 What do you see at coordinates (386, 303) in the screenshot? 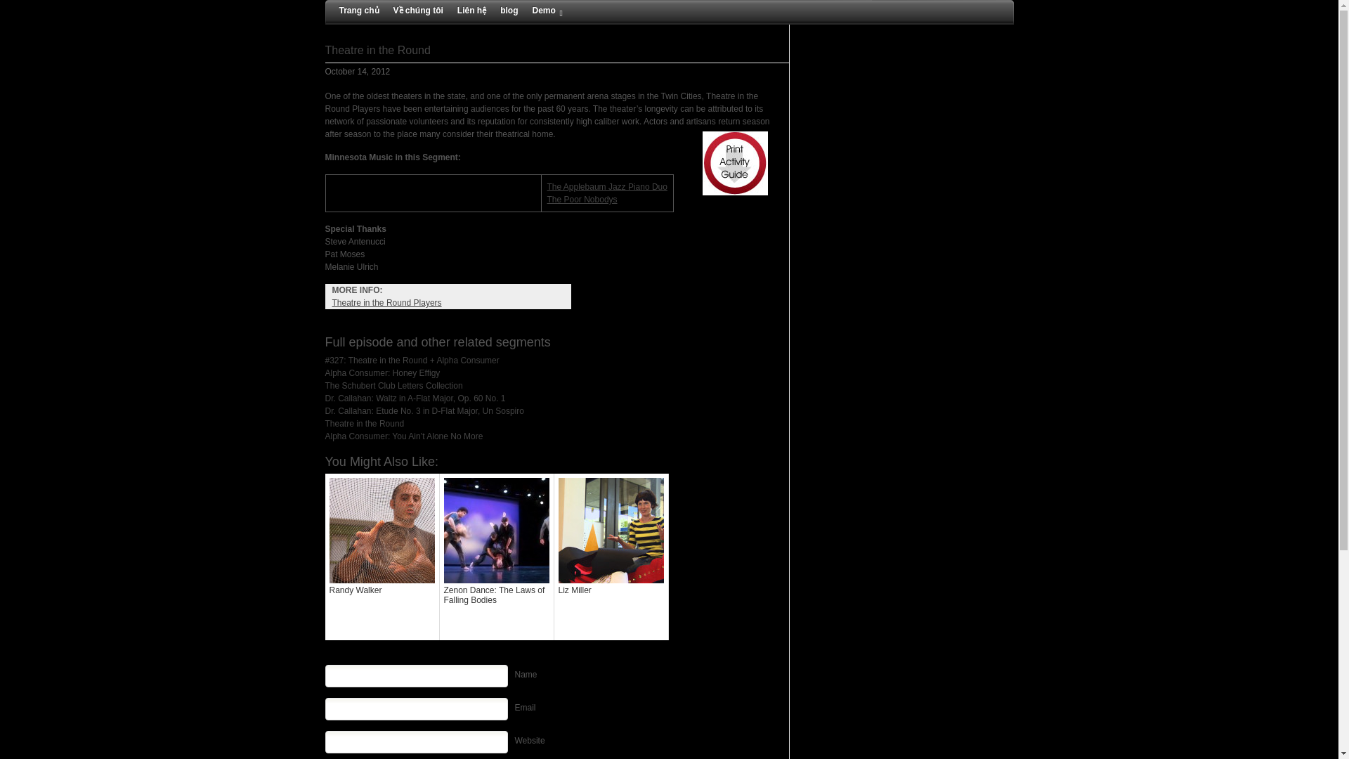
I see `Theatre in the Round Players` at bounding box center [386, 303].